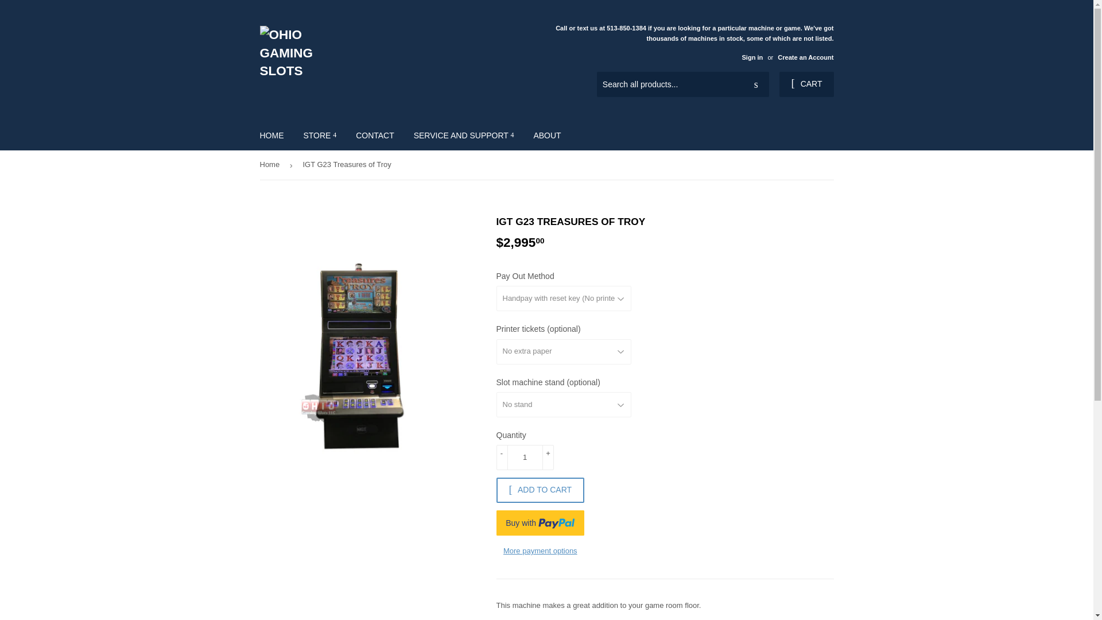 This screenshot has height=620, width=1102. What do you see at coordinates (464, 135) in the screenshot?
I see `SERVICE AND SUPPORT` at bounding box center [464, 135].